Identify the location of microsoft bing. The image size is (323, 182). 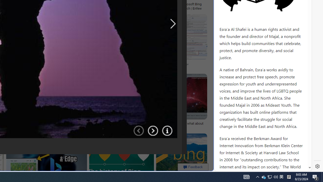
(117, 4).